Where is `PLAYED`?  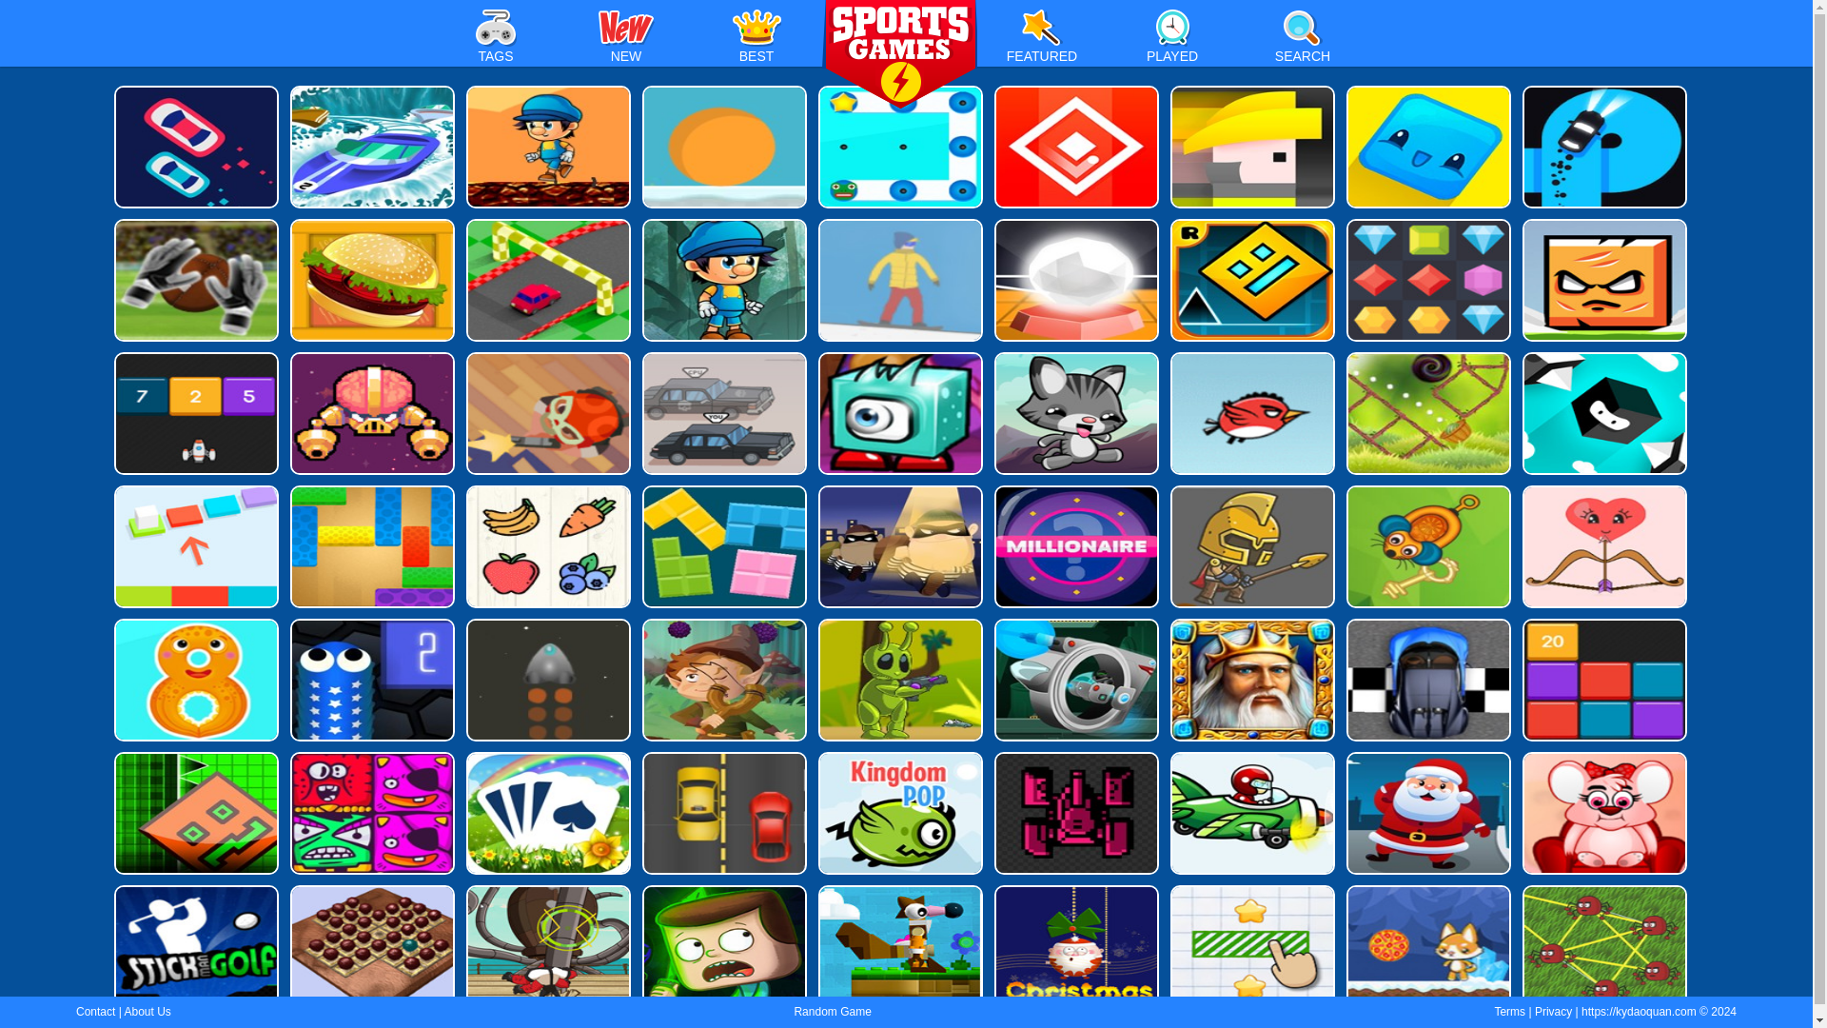
PLAYED is located at coordinates (1172, 42).